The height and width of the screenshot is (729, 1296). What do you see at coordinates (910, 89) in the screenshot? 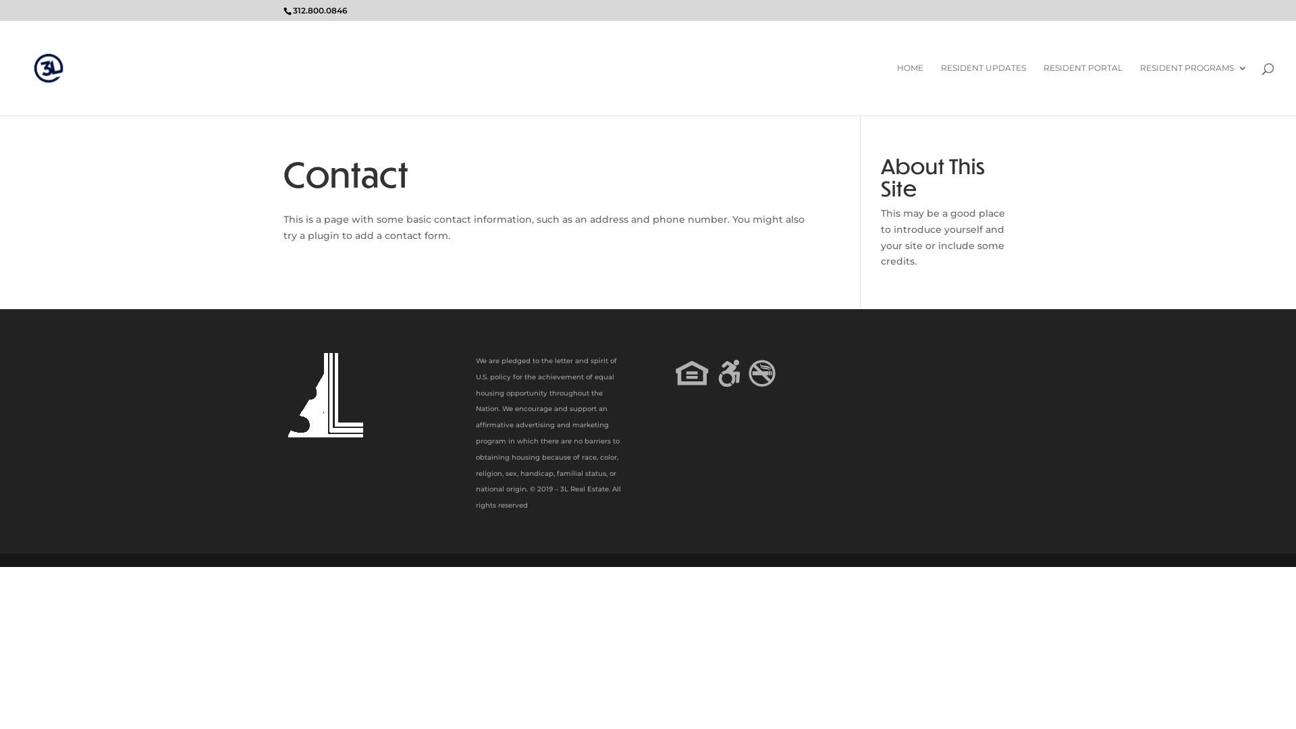
I see `HOME` at bounding box center [910, 89].